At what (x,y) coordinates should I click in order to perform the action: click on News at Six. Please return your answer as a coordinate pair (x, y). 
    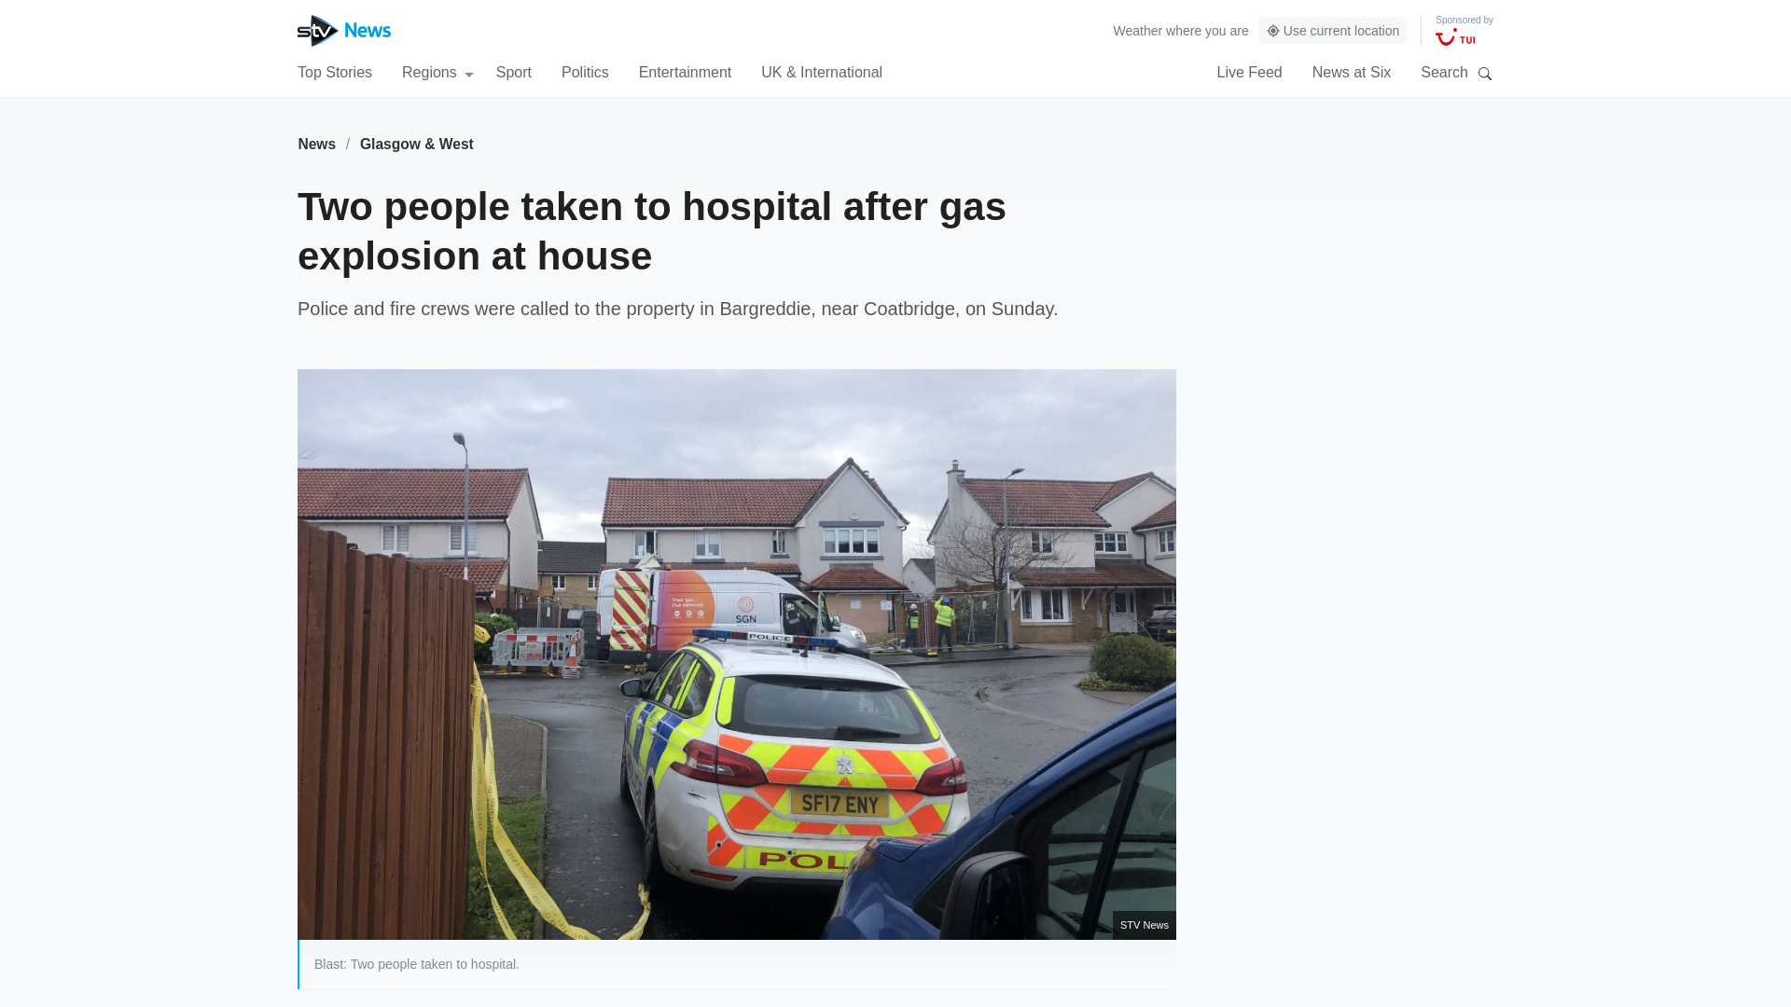
    Looking at the image, I should click on (1352, 71).